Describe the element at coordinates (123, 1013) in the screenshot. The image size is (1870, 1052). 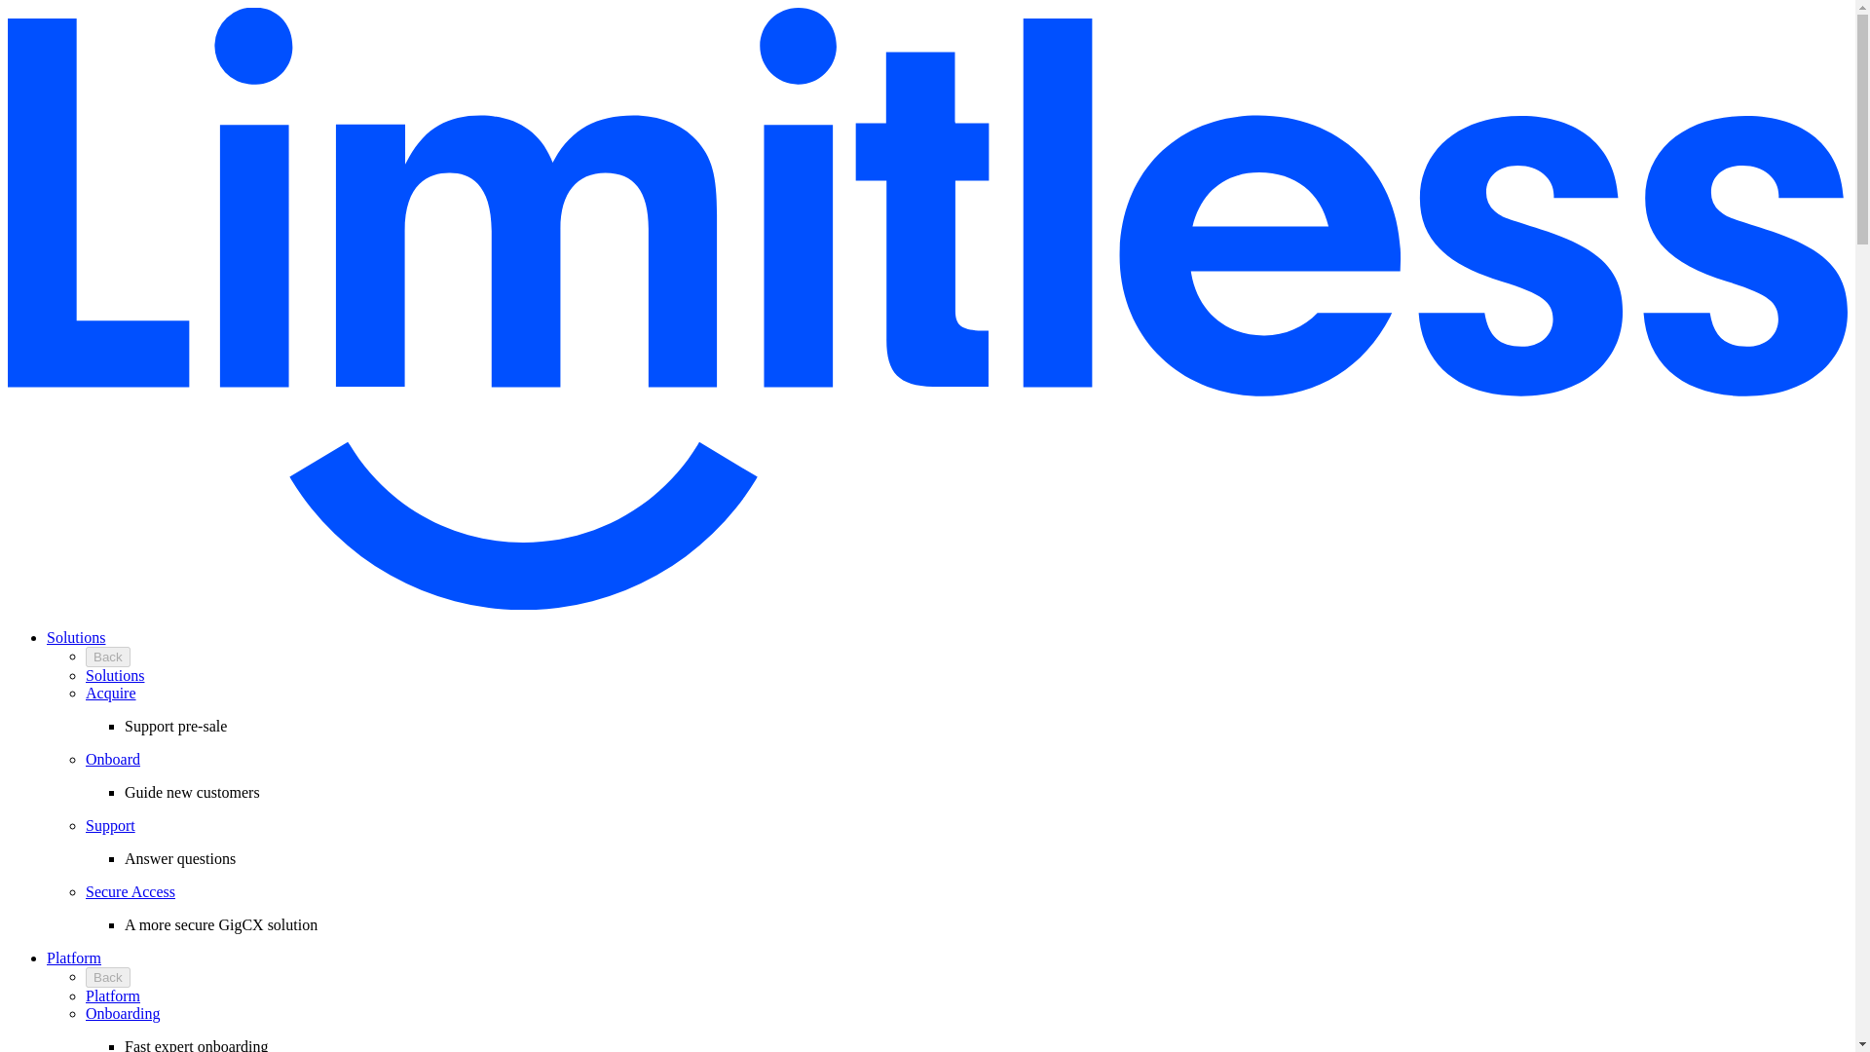
I see `Onboarding` at that location.